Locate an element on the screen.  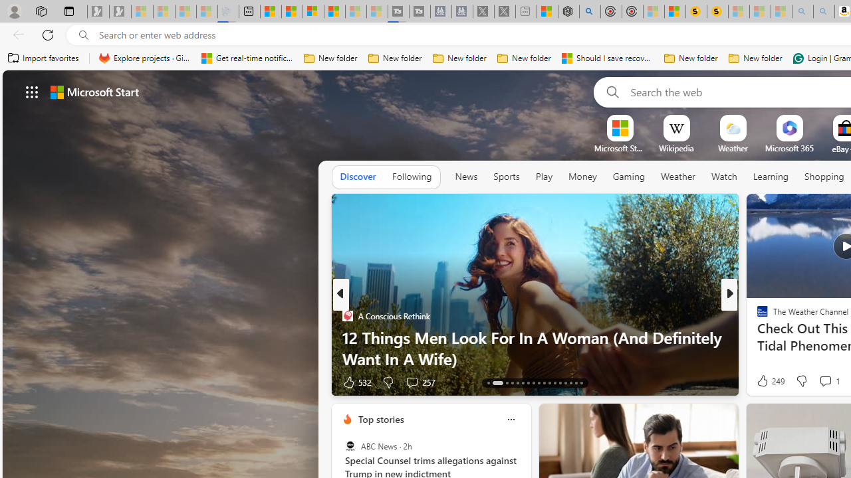
CBS News is located at coordinates (757, 316).